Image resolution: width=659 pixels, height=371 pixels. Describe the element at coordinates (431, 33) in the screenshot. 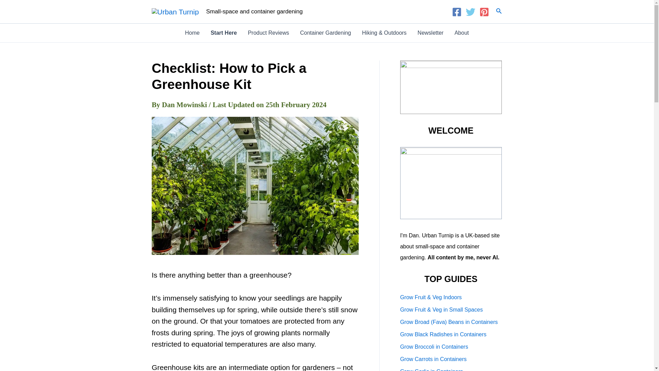

I see `Newsletter` at that location.